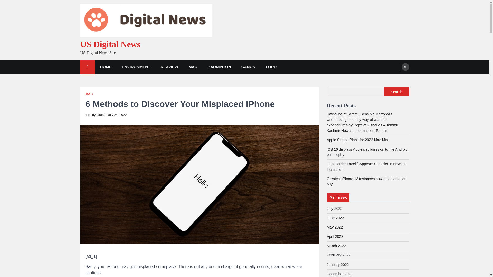  What do you see at coordinates (357, 140) in the screenshot?
I see `Apple Scraps Plans for 2022 Mac Mini` at bounding box center [357, 140].